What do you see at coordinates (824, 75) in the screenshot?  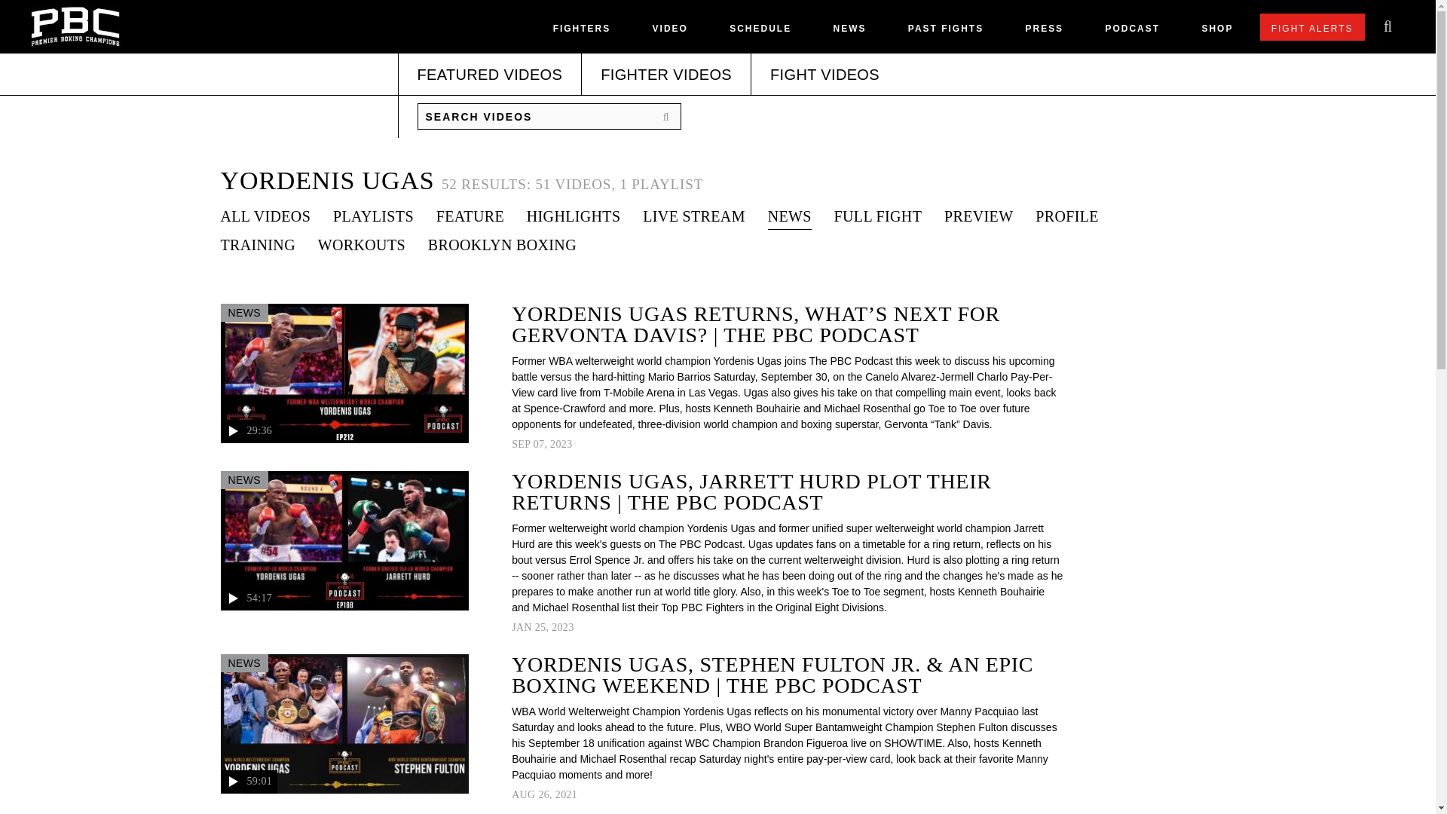 I see `FIGHT VIDEOS` at bounding box center [824, 75].